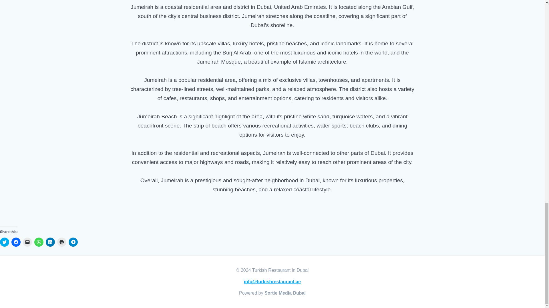 The width and height of the screenshot is (549, 308). Describe the element at coordinates (5, 242) in the screenshot. I see `Click to share on Twitter` at that location.